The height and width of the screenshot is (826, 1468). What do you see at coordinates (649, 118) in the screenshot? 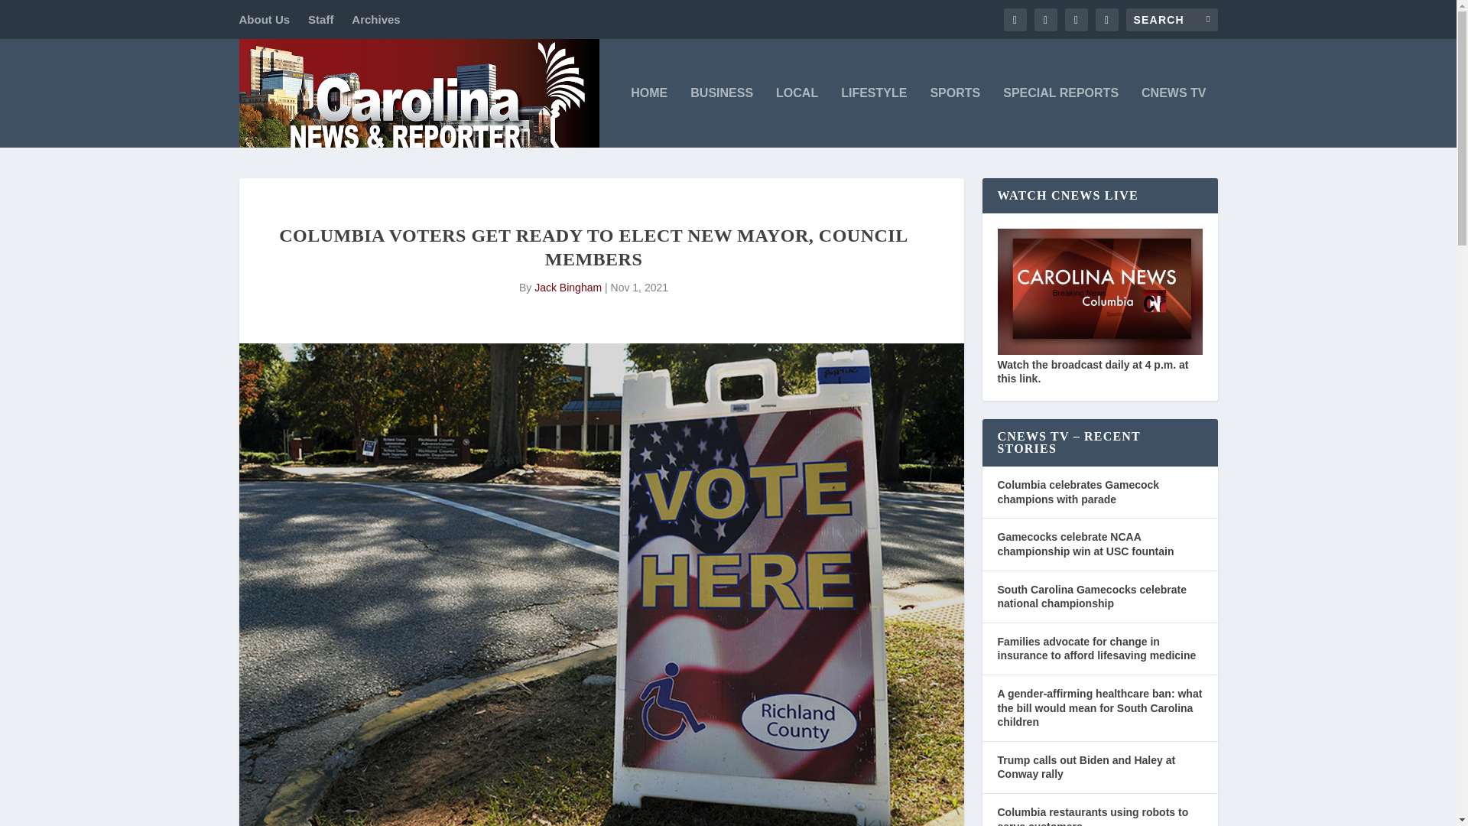
I see `HOME` at bounding box center [649, 118].